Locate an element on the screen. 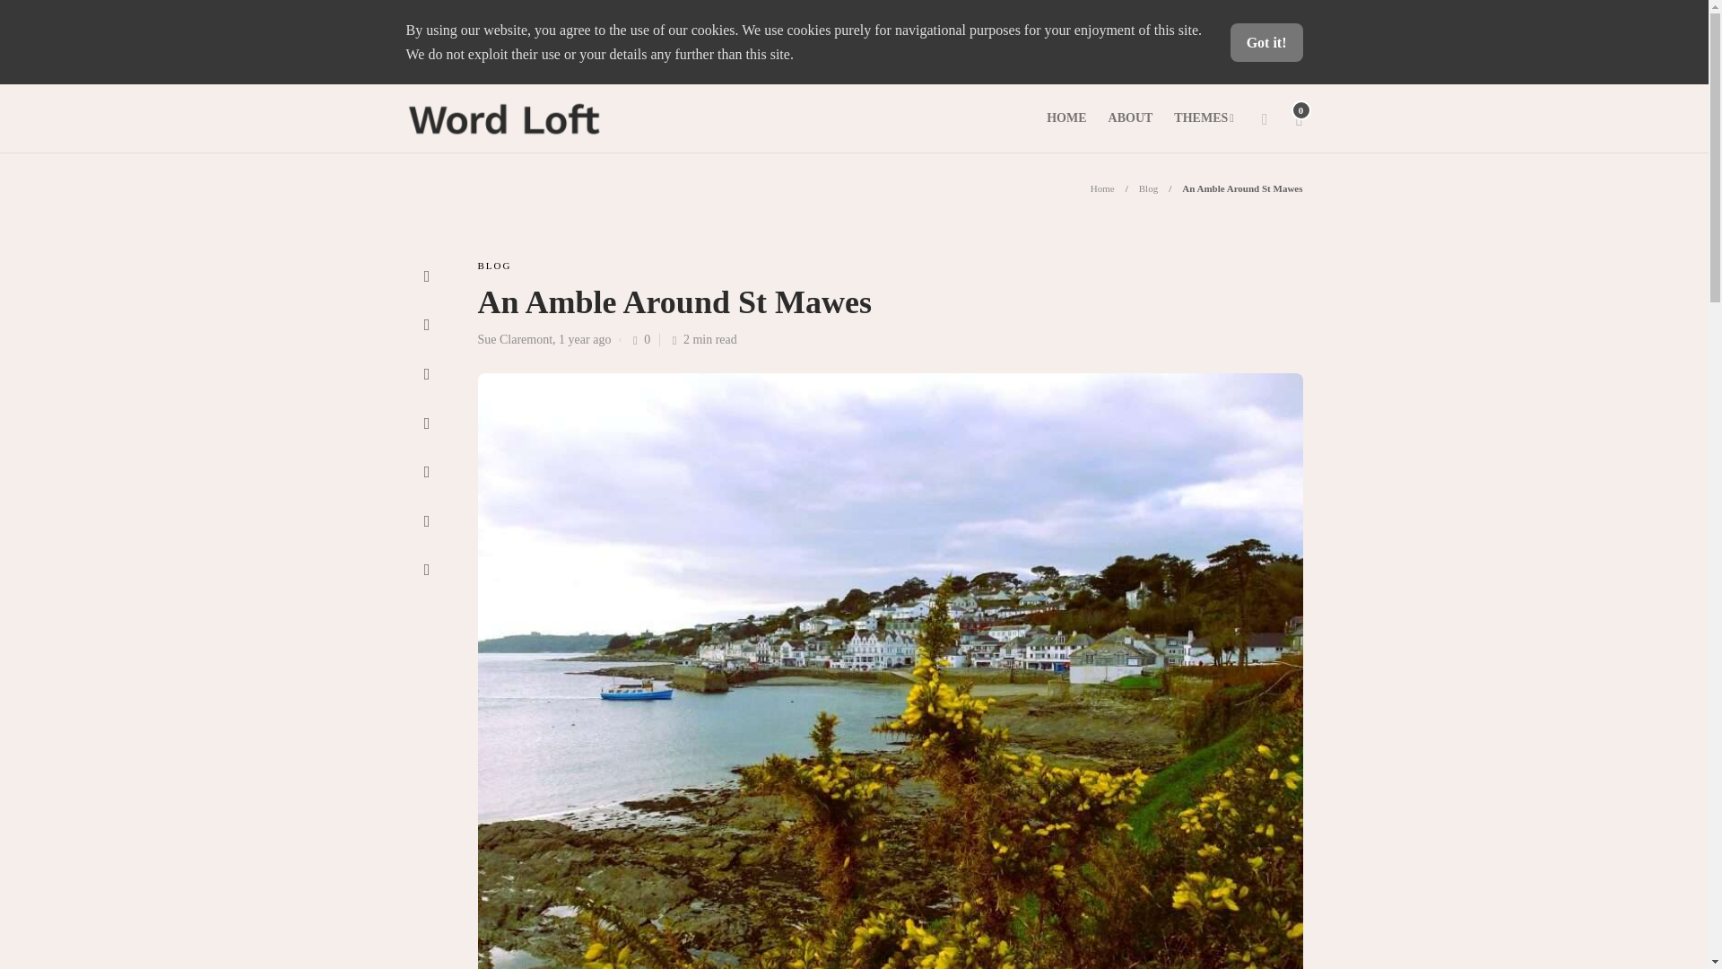 The width and height of the screenshot is (1722, 969). Home is located at coordinates (1101, 188).